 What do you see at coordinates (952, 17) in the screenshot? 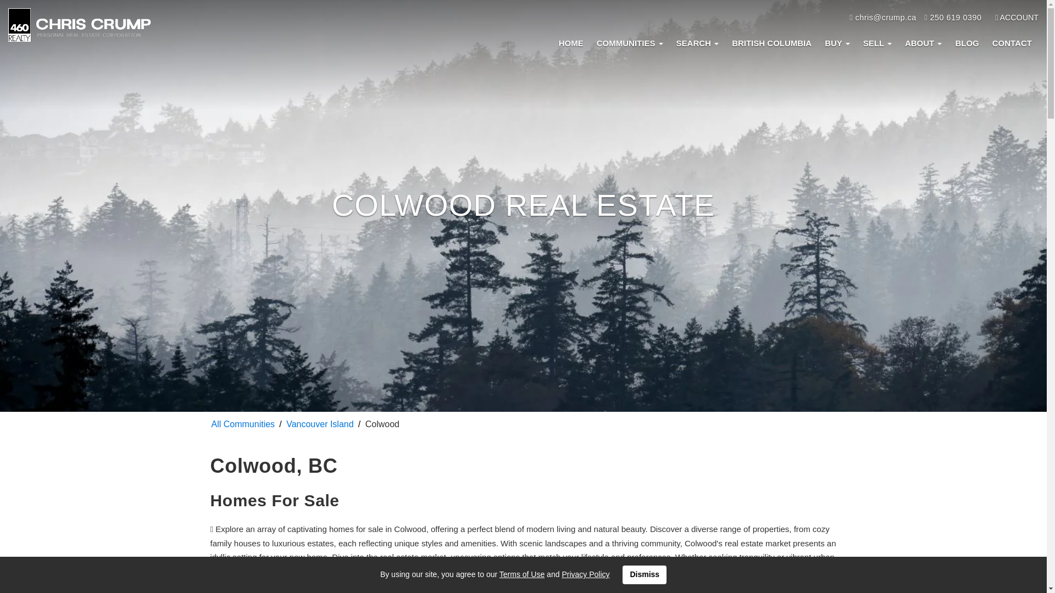
I see `250 619 0390` at bounding box center [952, 17].